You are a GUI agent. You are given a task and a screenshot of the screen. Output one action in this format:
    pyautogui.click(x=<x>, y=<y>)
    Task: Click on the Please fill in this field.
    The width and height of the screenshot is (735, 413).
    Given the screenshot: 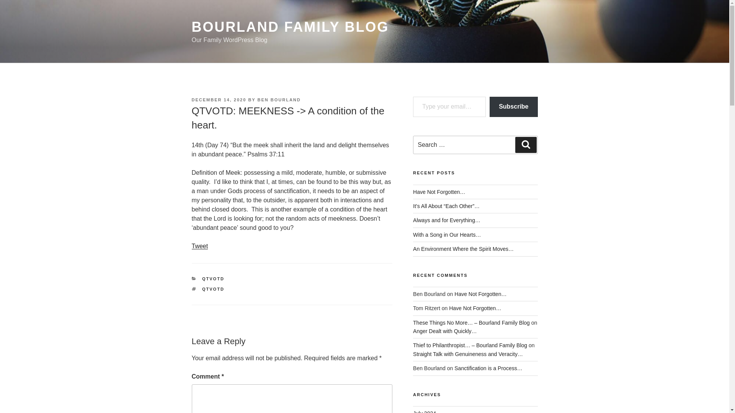 What is the action you would take?
    pyautogui.click(x=449, y=106)
    